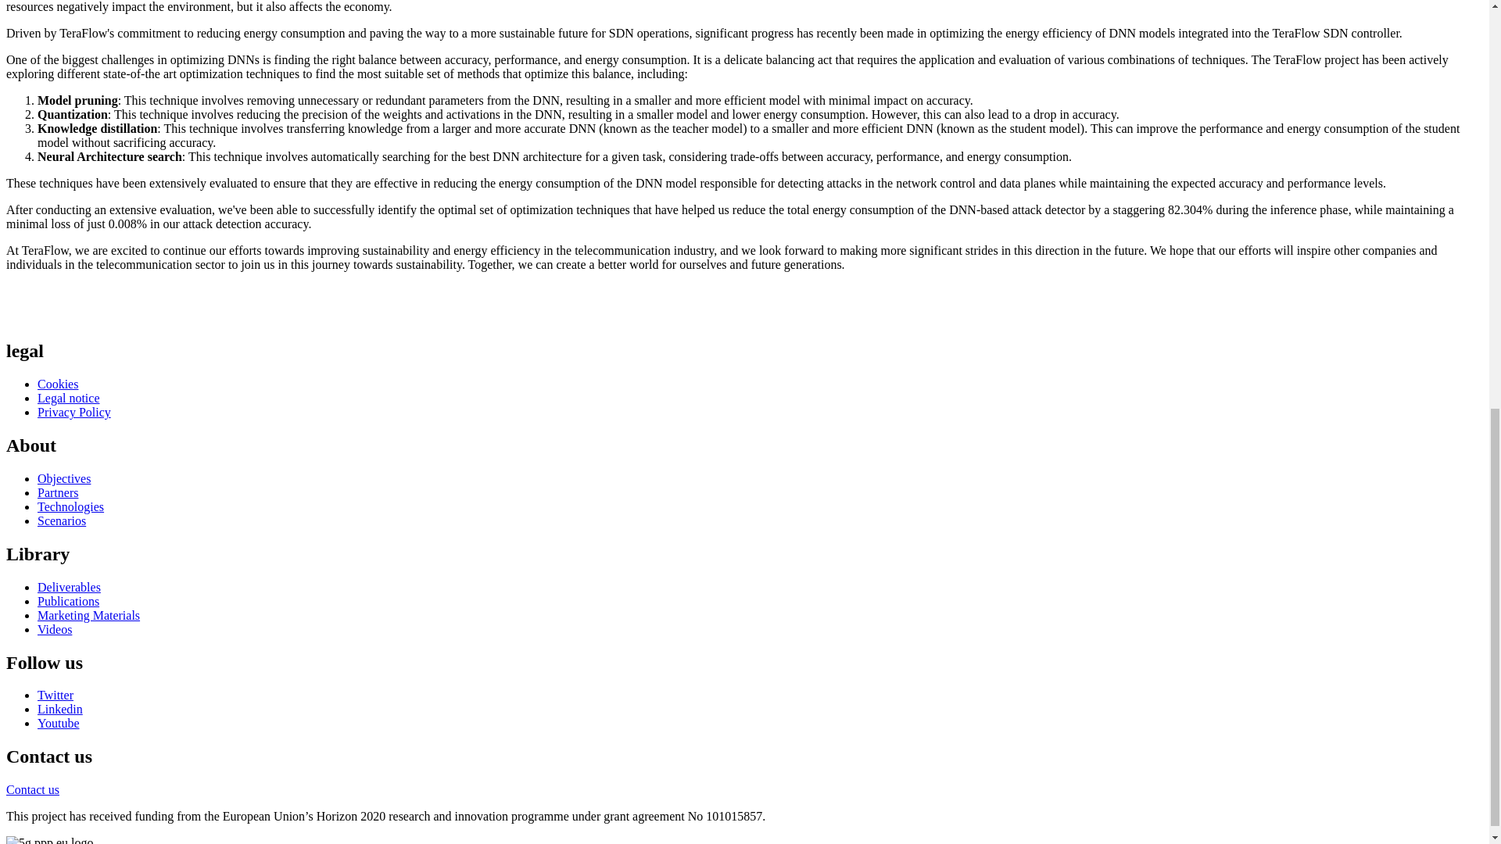  Describe the element at coordinates (58, 384) in the screenshot. I see `Cookies` at that location.